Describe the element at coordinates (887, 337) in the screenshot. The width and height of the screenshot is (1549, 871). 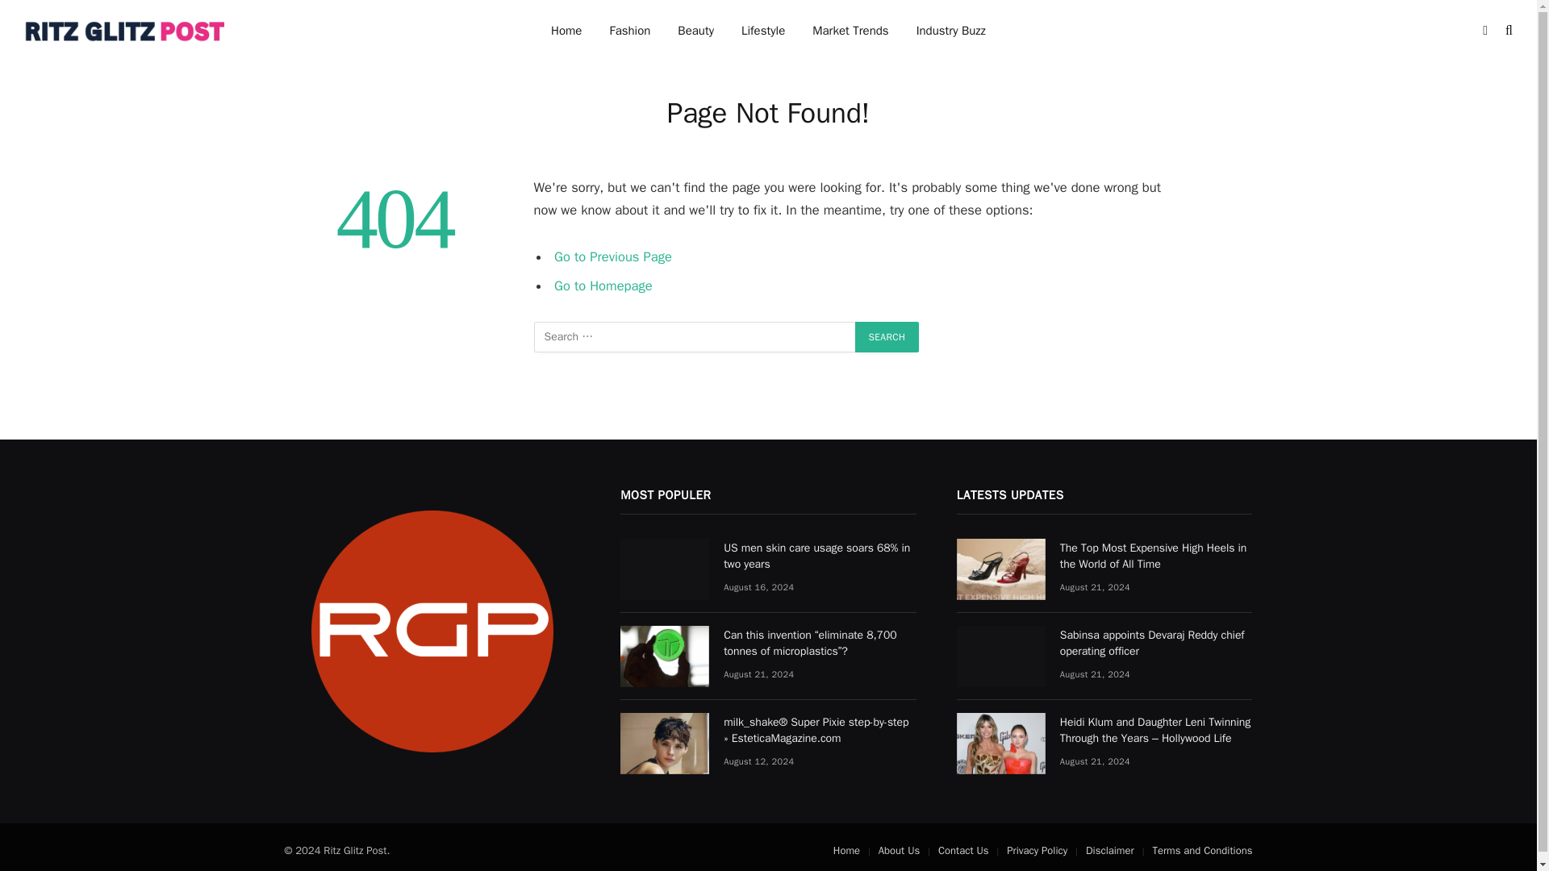
I see `Search` at that location.